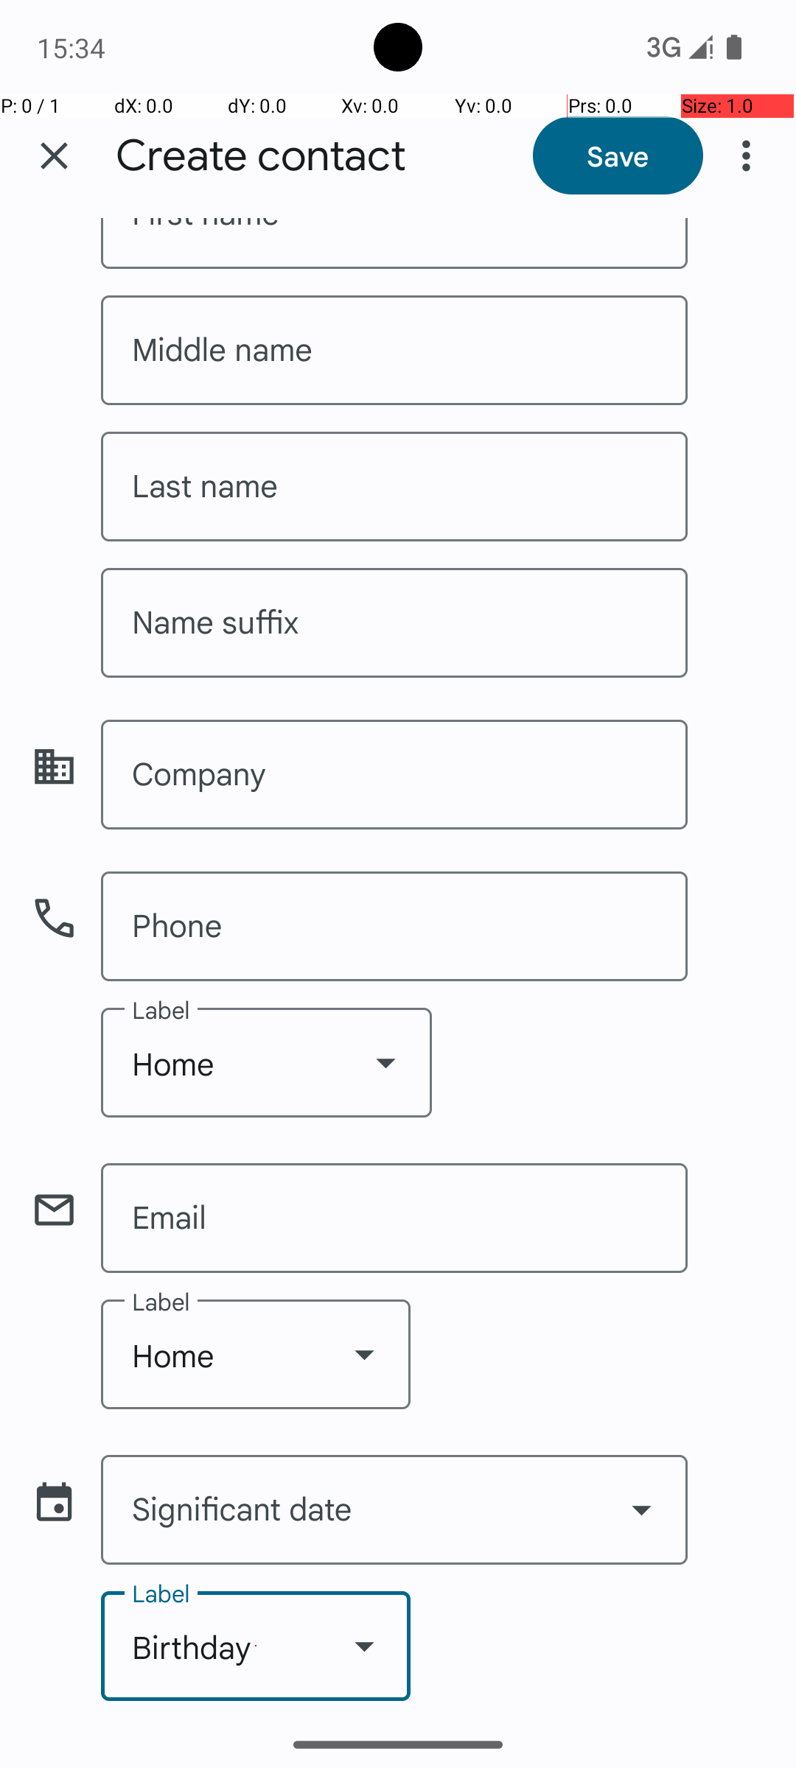 Image resolution: width=796 pixels, height=1768 pixels. Describe the element at coordinates (394, 243) in the screenshot. I see `First name` at that location.